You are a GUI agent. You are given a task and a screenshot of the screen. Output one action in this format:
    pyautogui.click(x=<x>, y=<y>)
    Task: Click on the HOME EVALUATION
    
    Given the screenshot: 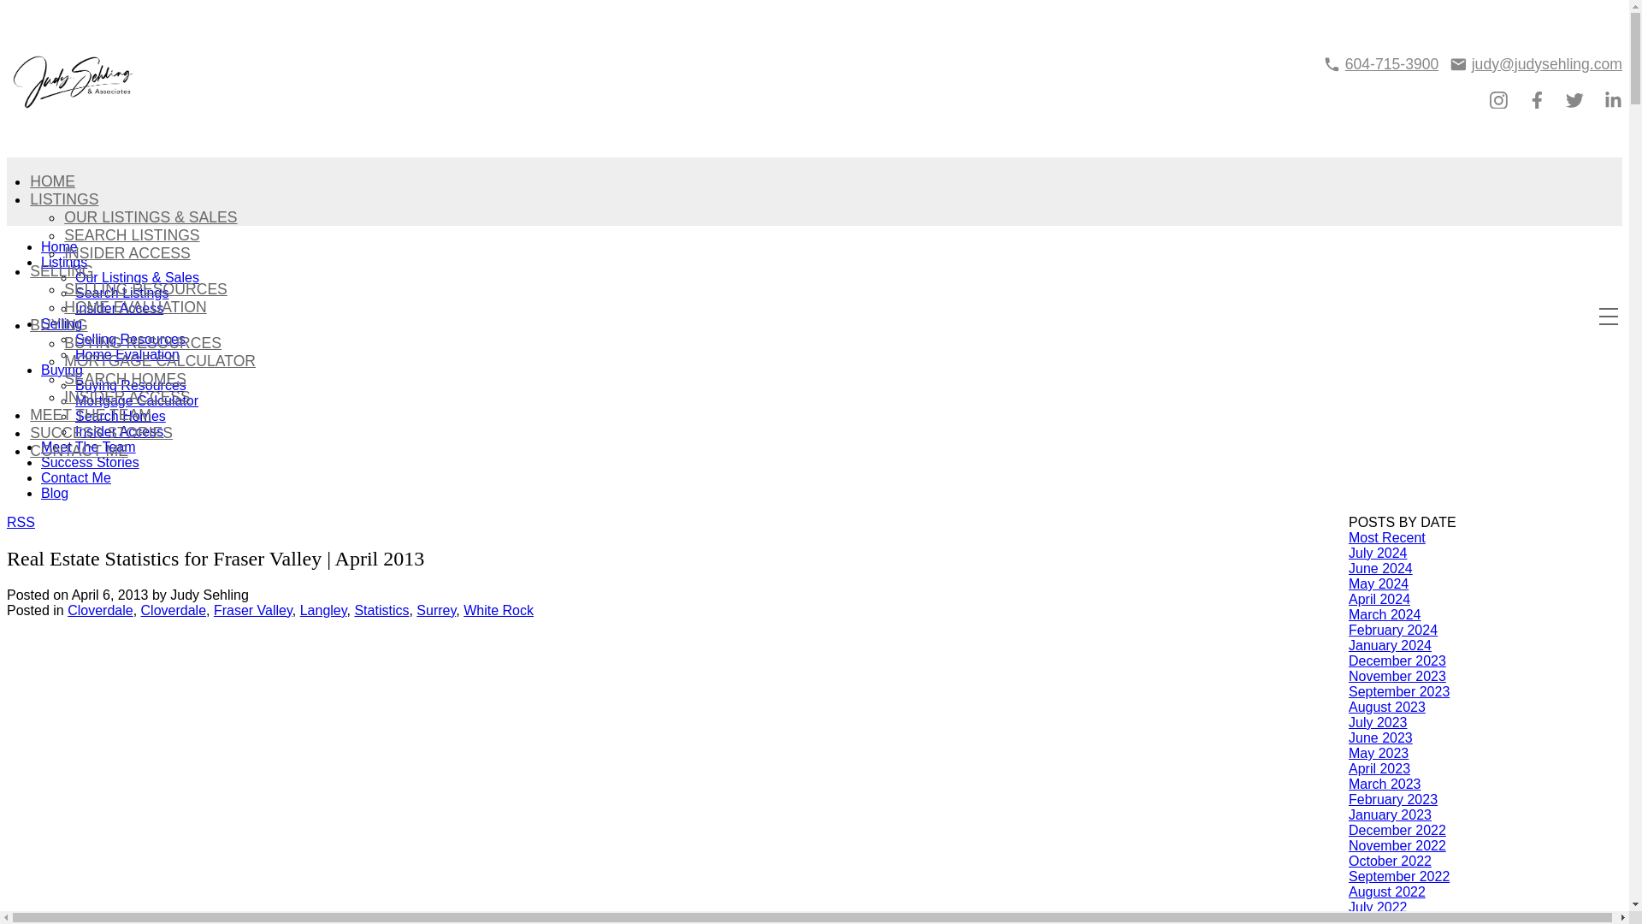 What is the action you would take?
    pyautogui.click(x=135, y=306)
    